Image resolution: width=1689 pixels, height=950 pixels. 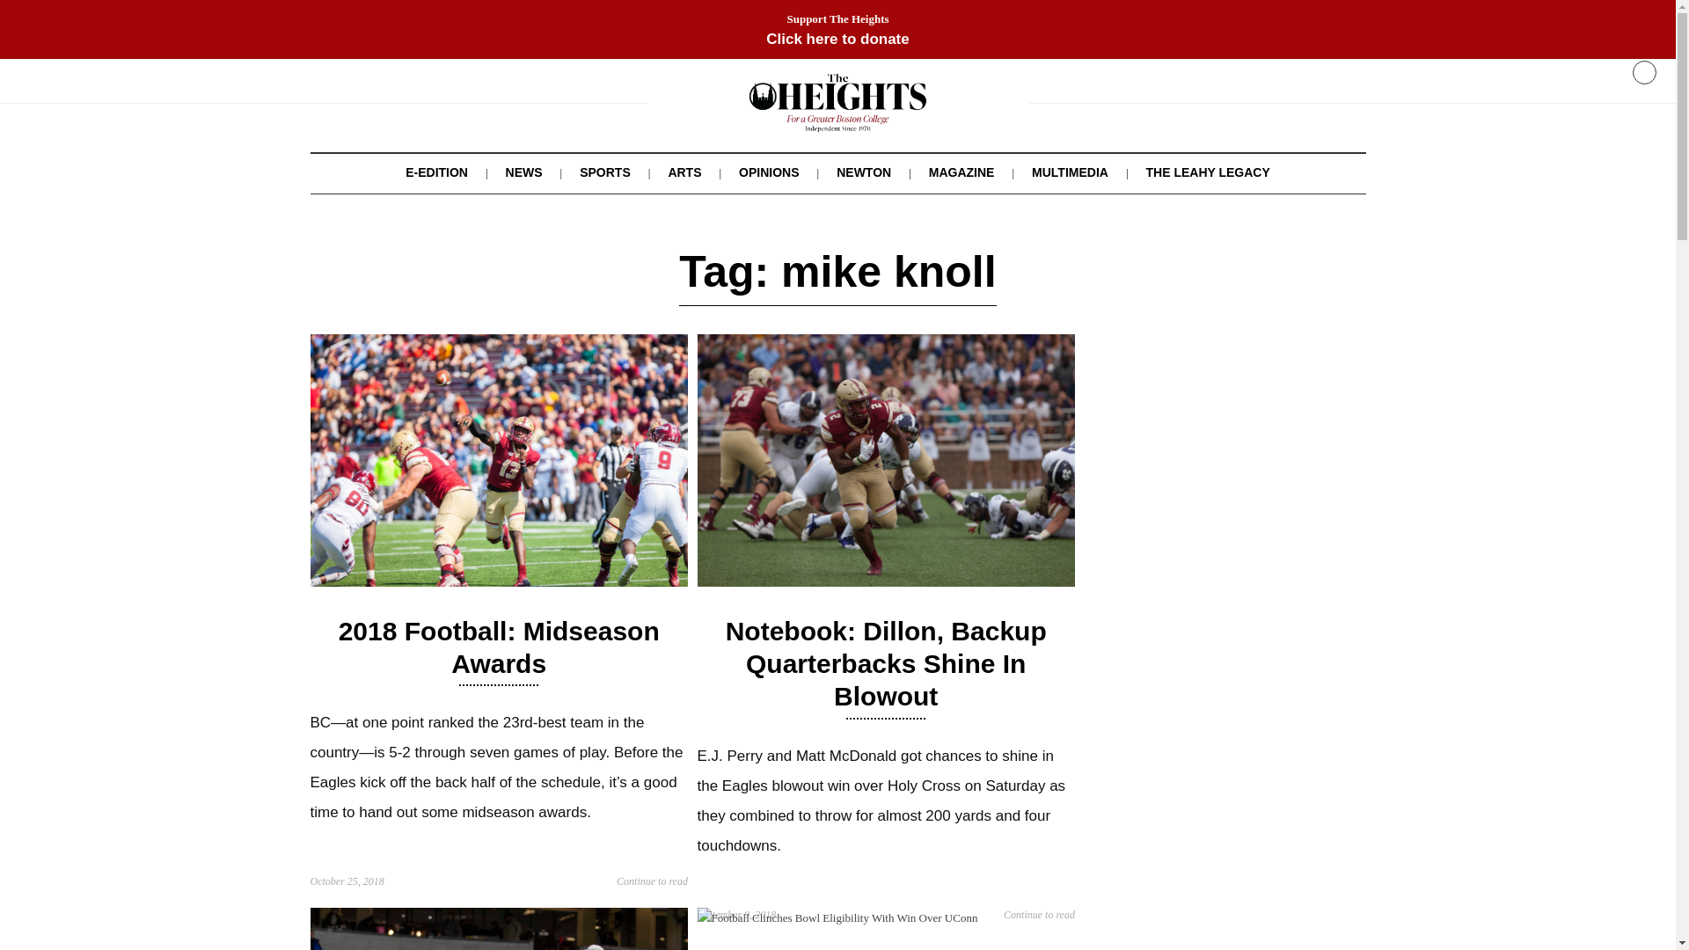 I want to click on 2018 Football: Midseason Awards, so click(x=498, y=582).